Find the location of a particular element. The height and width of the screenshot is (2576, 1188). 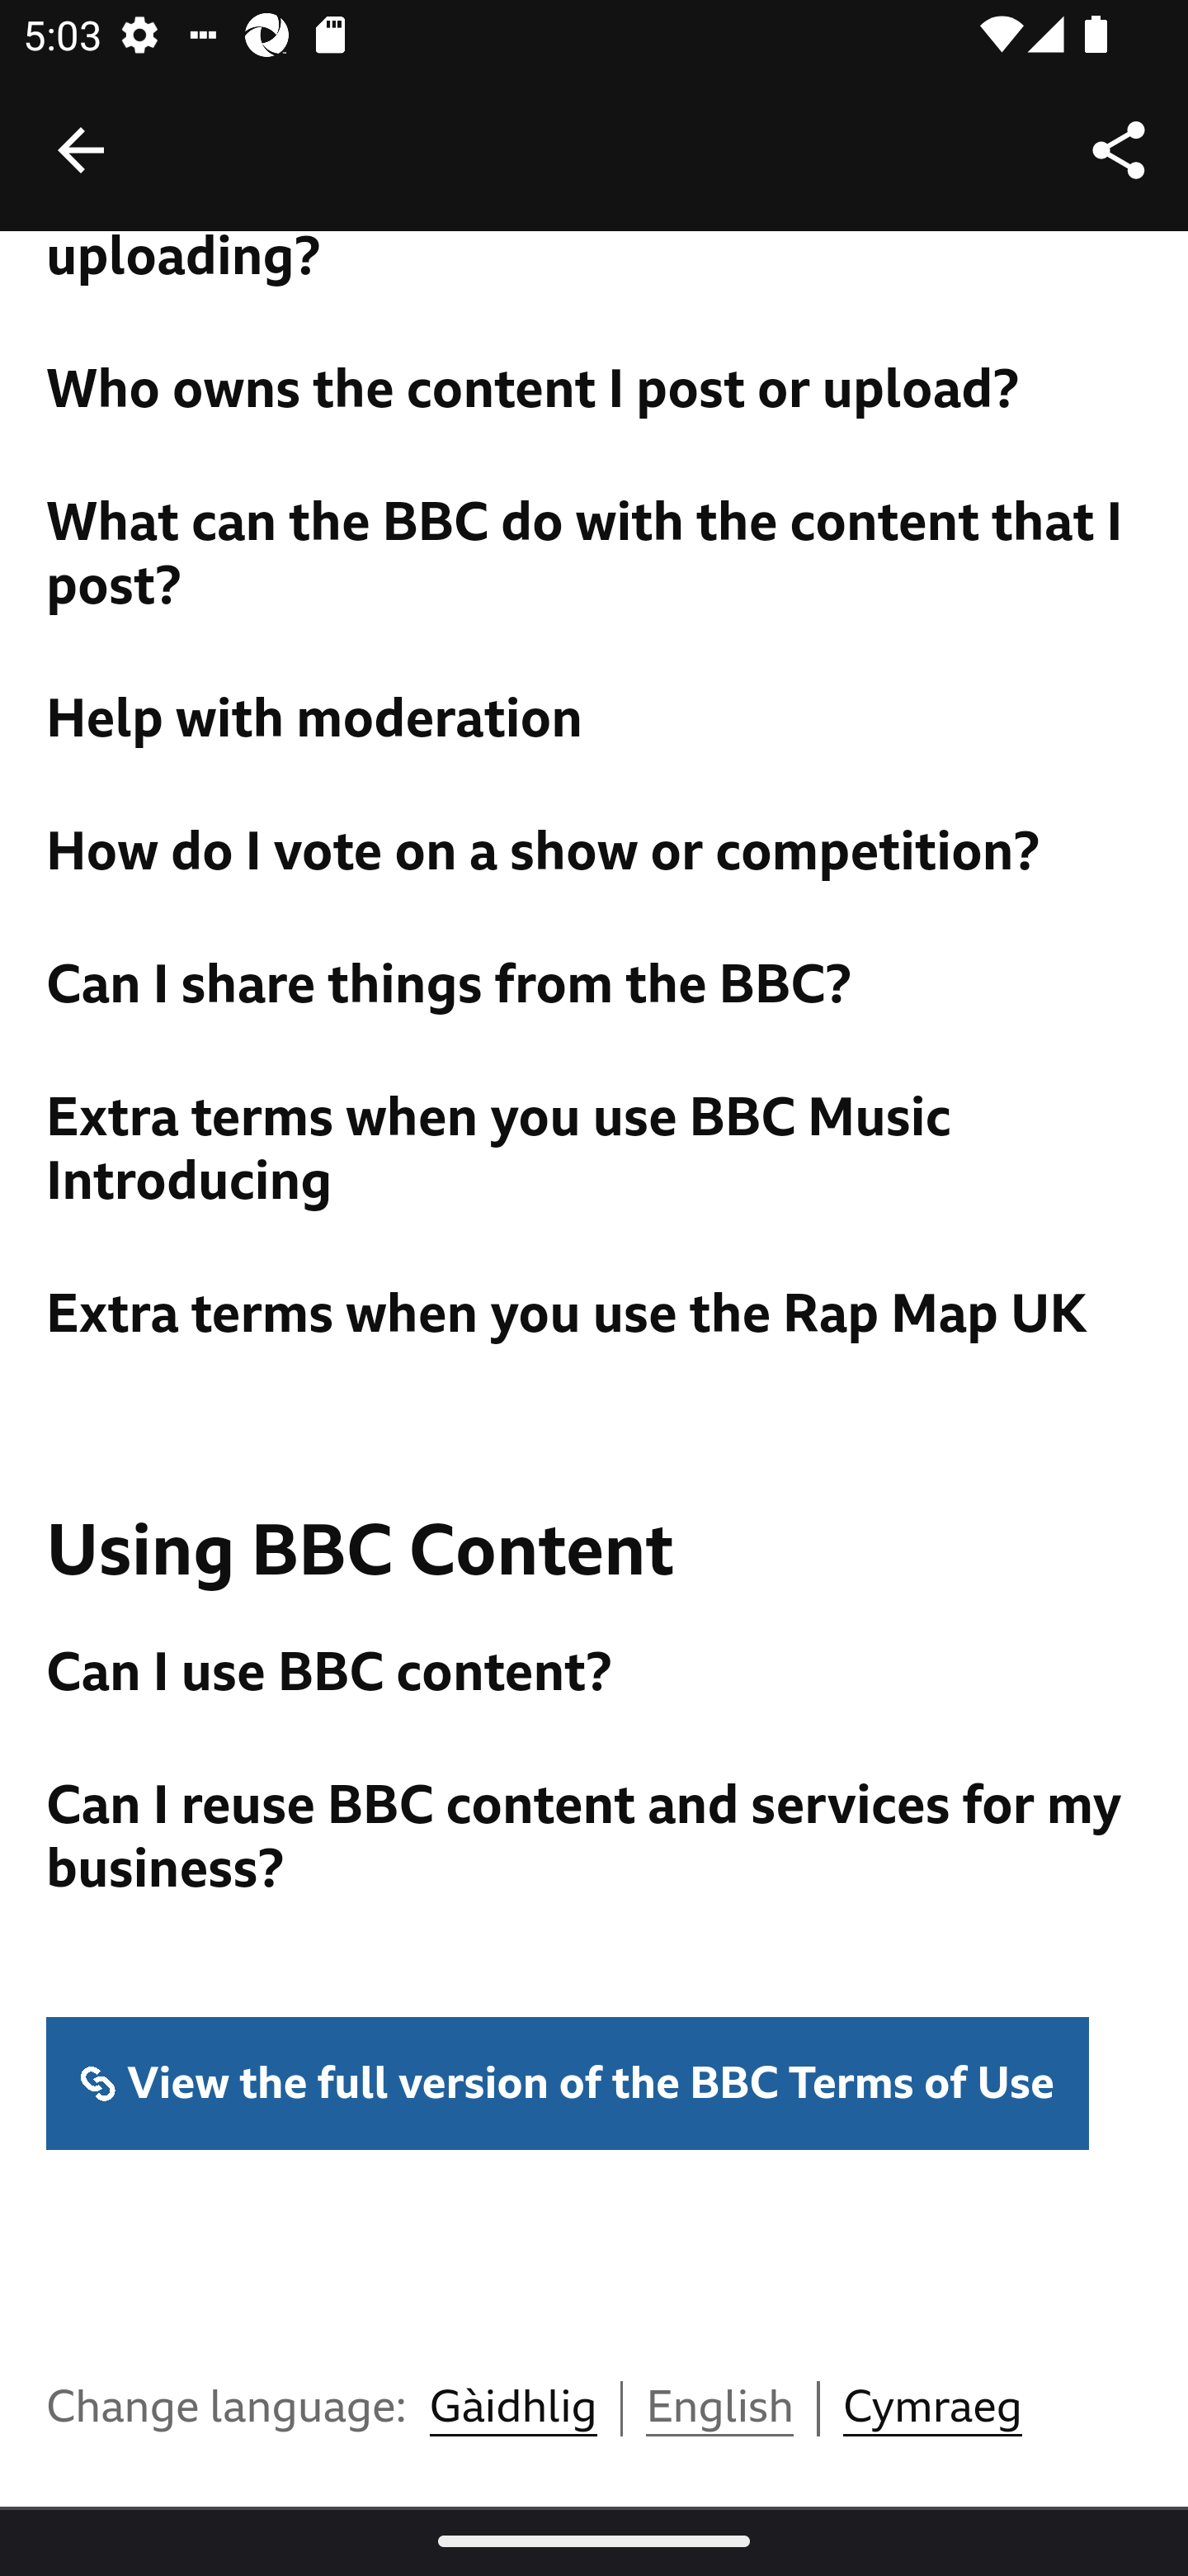

How do I vote on a show or competition? is located at coordinates (596, 854).